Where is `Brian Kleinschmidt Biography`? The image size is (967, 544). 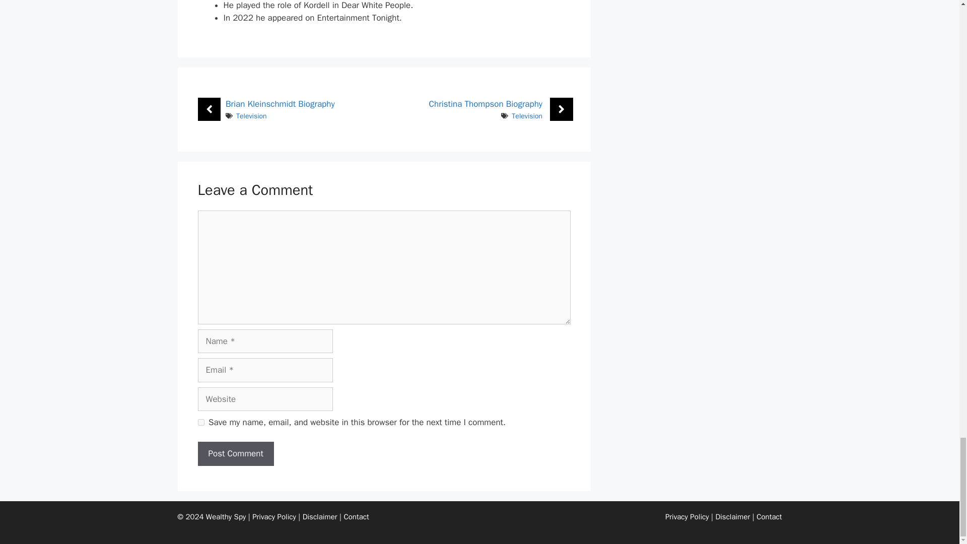 Brian Kleinschmidt Biography is located at coordinates (280, 104).